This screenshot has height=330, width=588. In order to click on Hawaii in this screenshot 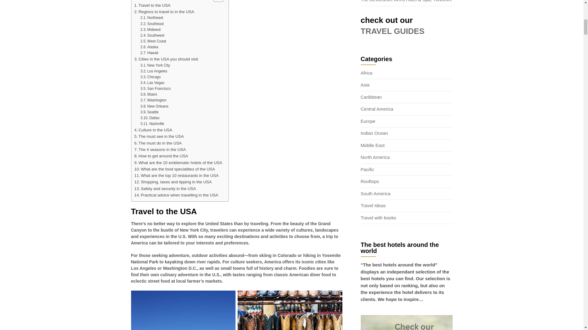, I will do `click(149, 53)`.